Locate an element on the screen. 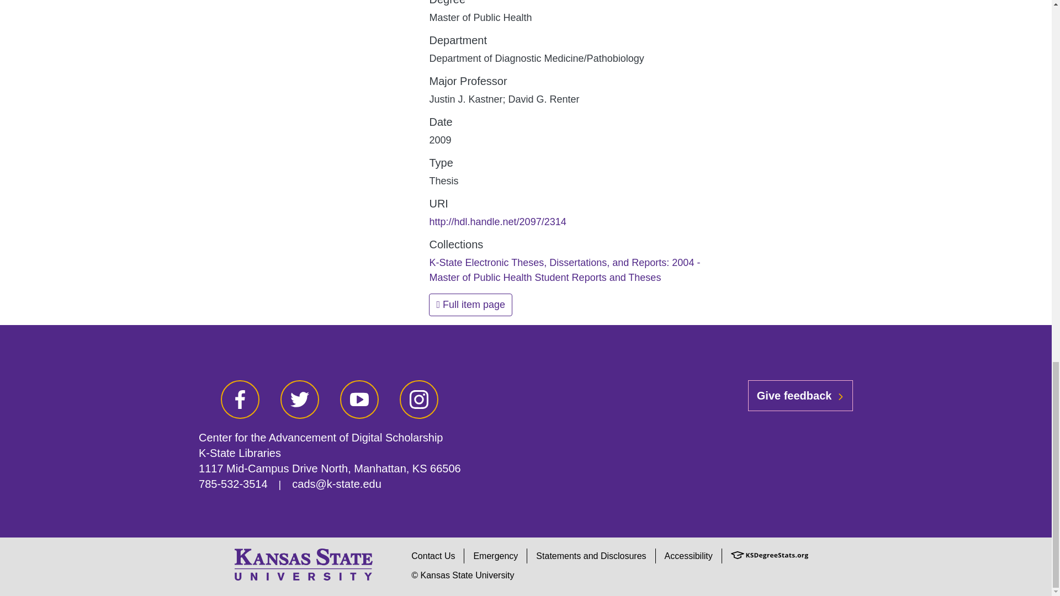 The width and height of the screenshot is (1060, 596). chevron is located at coordinates (840, 396).